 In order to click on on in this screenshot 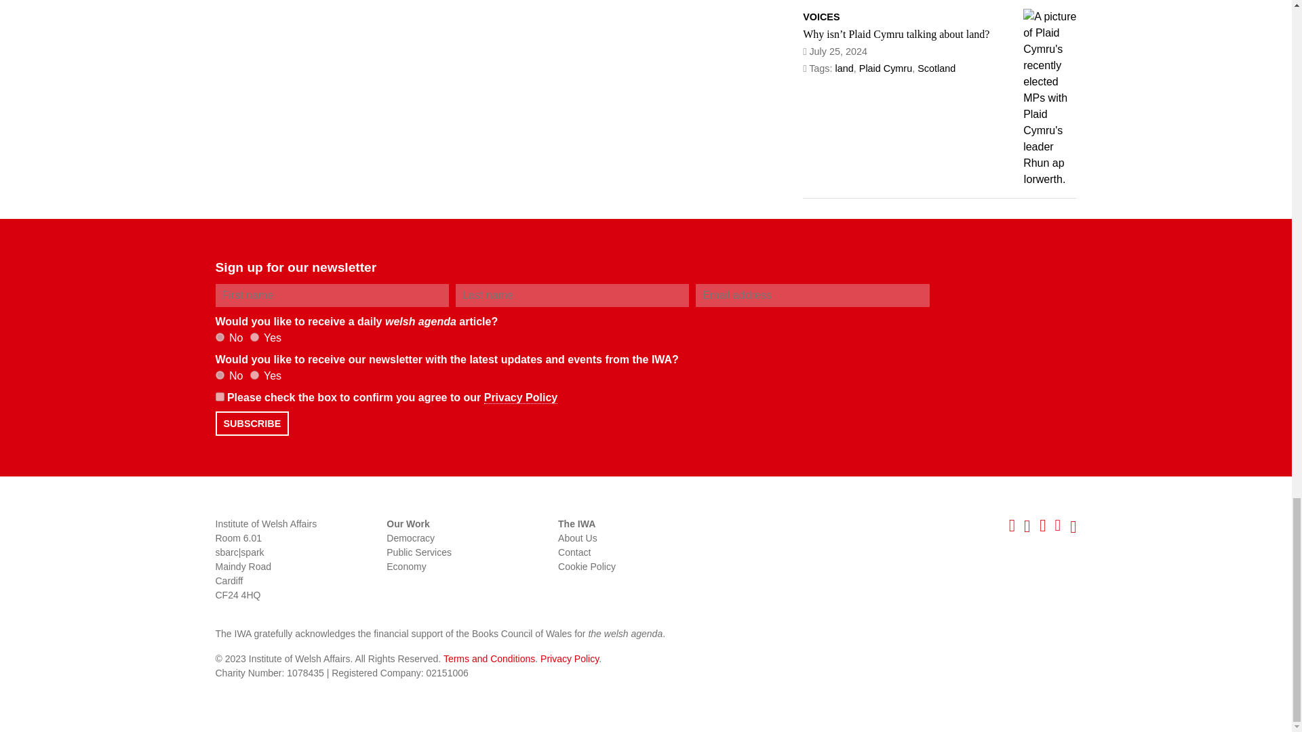, I will do `click(220, 396)`.